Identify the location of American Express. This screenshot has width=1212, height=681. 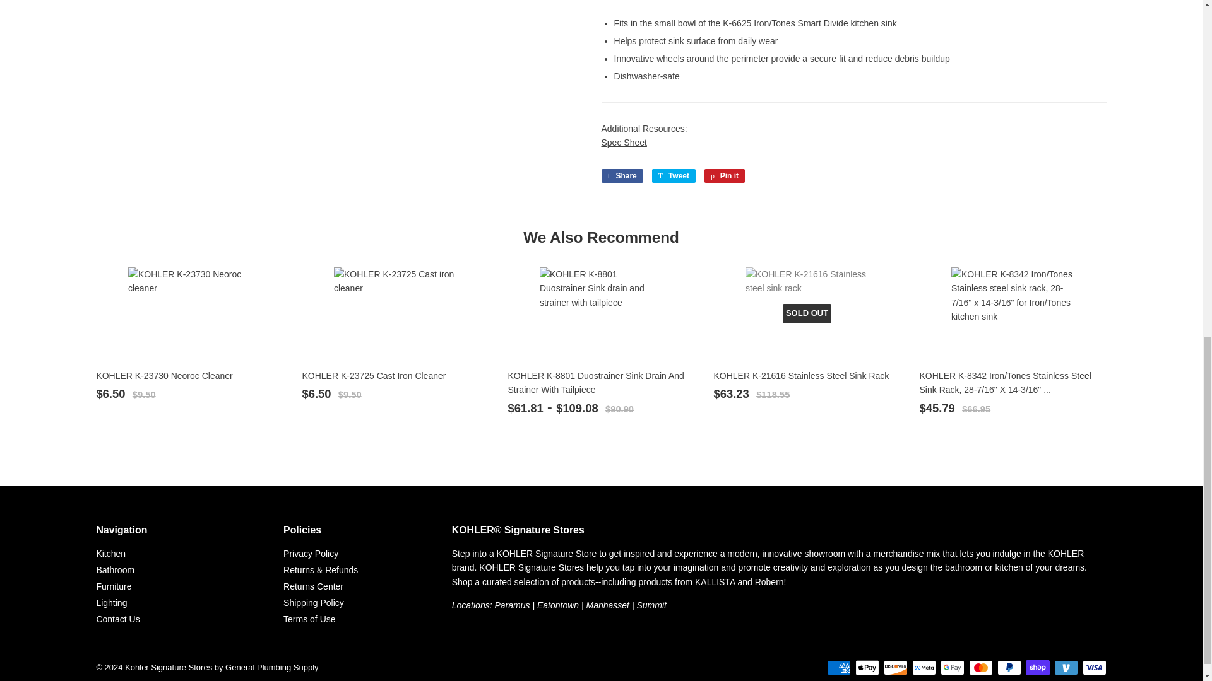
(838, 667).